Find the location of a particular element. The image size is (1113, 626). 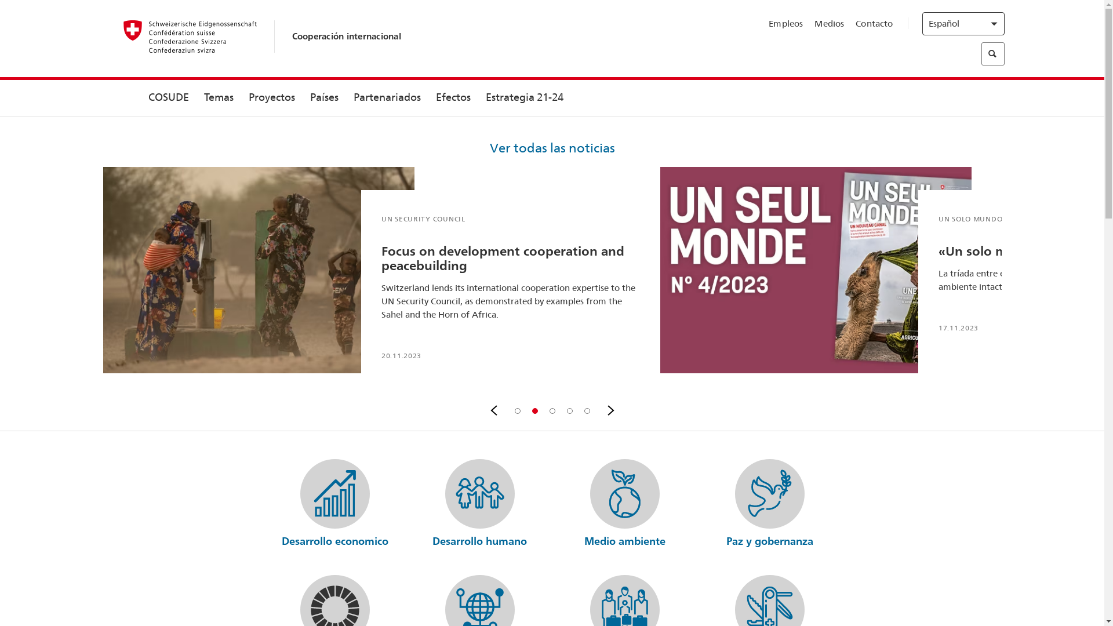

Contacto is located at coordinates (874, 24).